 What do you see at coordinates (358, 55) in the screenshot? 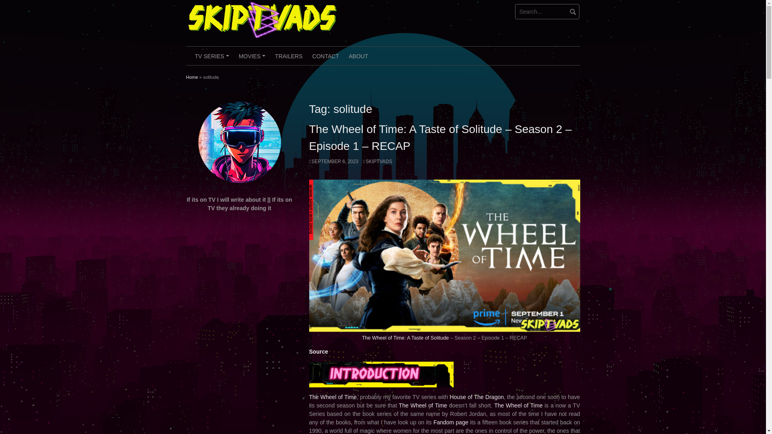
I see `ABOUT` at bounding box center [358, 55].